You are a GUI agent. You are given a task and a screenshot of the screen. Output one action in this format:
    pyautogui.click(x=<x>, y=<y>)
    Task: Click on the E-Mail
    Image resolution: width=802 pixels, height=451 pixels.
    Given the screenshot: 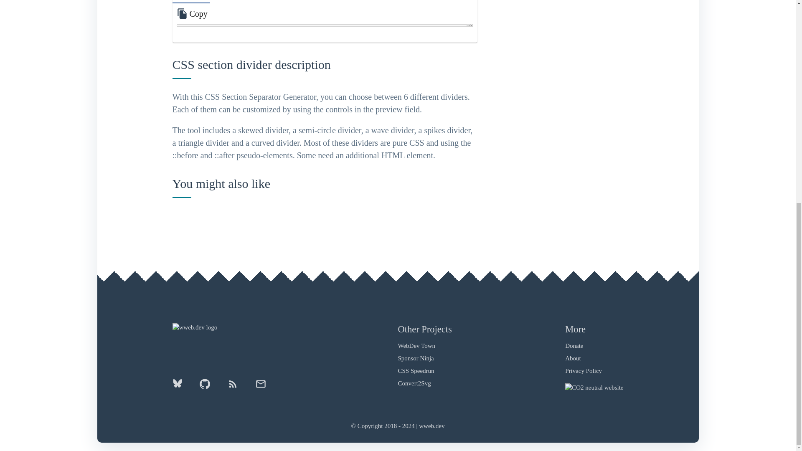 What is the action you would take?
    pyautogui.click(x=256, y=387)
    